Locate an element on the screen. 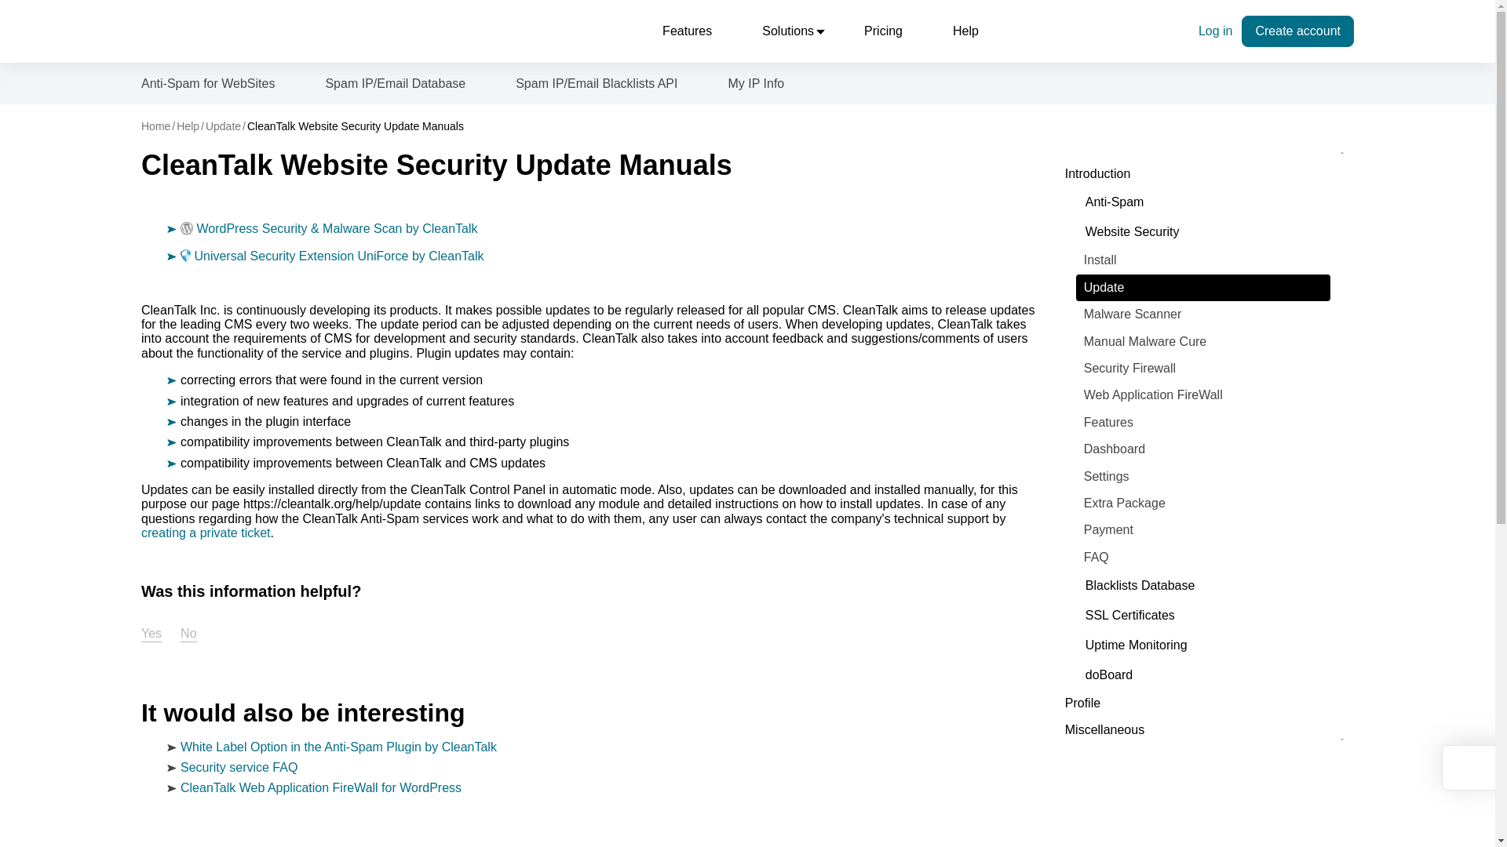 Image resolution: width=1507 pixels, height=847 pixels. Log in is located at coordinates (1215, 31).